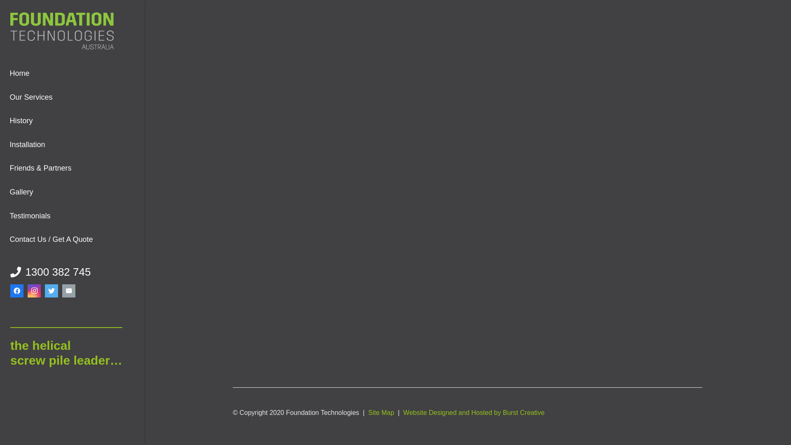  What do you see at coordinates (34, 291) in the screenshot?
I see `Instagram` at bounding box center [34, 291].